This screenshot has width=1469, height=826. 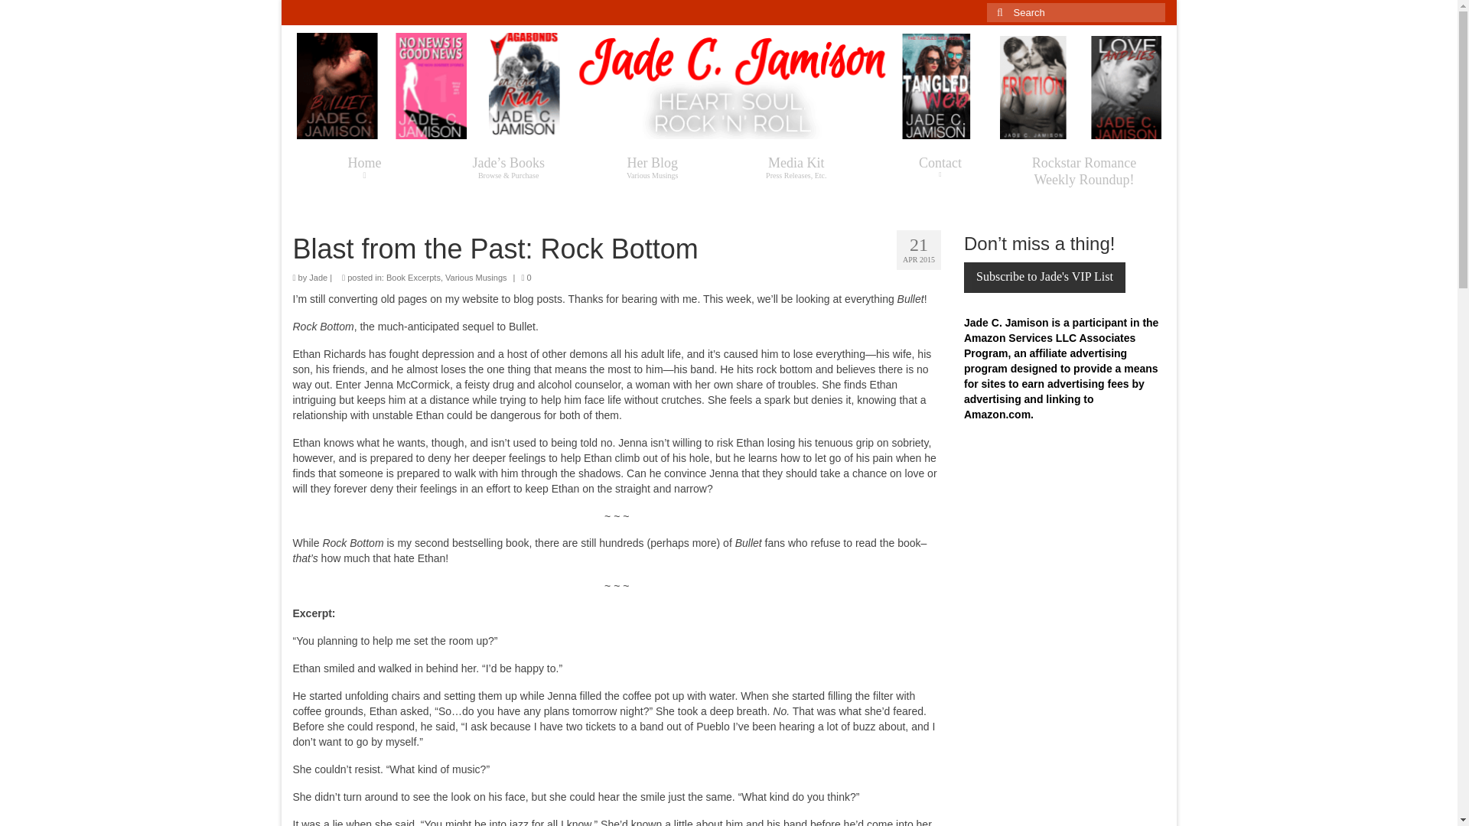 I want to click on Subscribe to Jade's VIP List, so click(x=318, y=278).